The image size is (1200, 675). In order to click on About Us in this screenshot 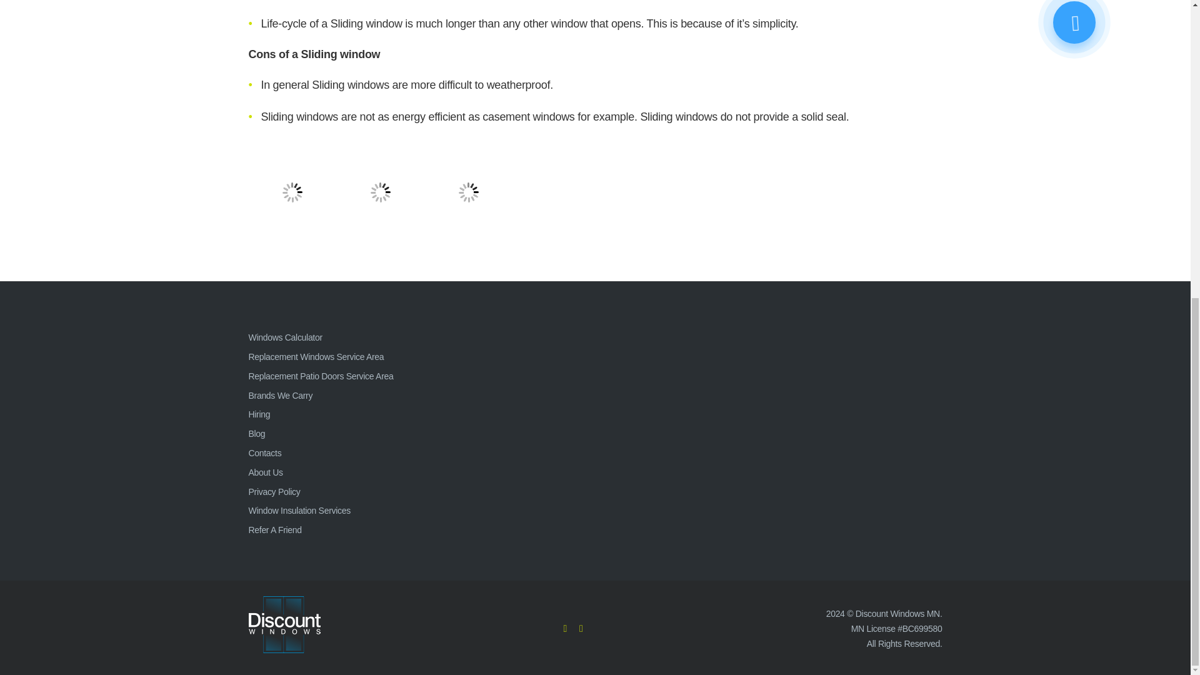, I will do `click(266, 472)`.